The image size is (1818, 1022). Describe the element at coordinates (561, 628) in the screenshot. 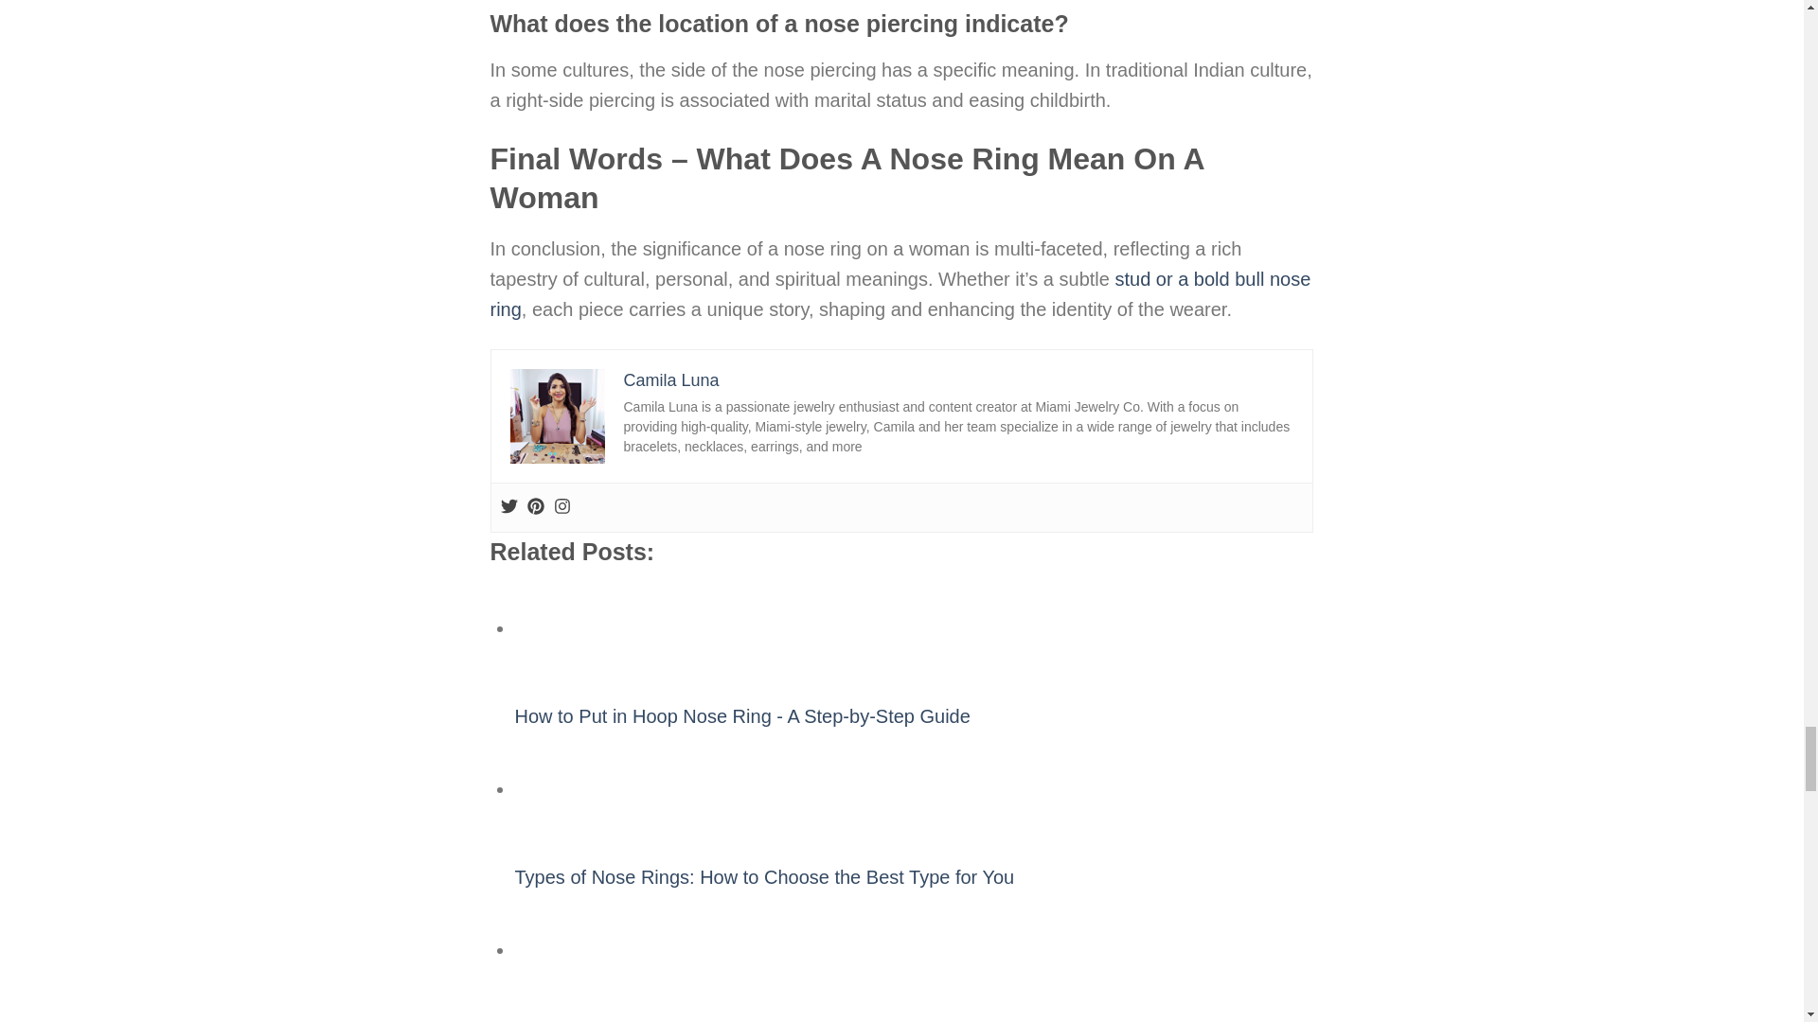

I see `How to Put in Hoop Nose Ring - A Step-by-Step Guide` at that location.